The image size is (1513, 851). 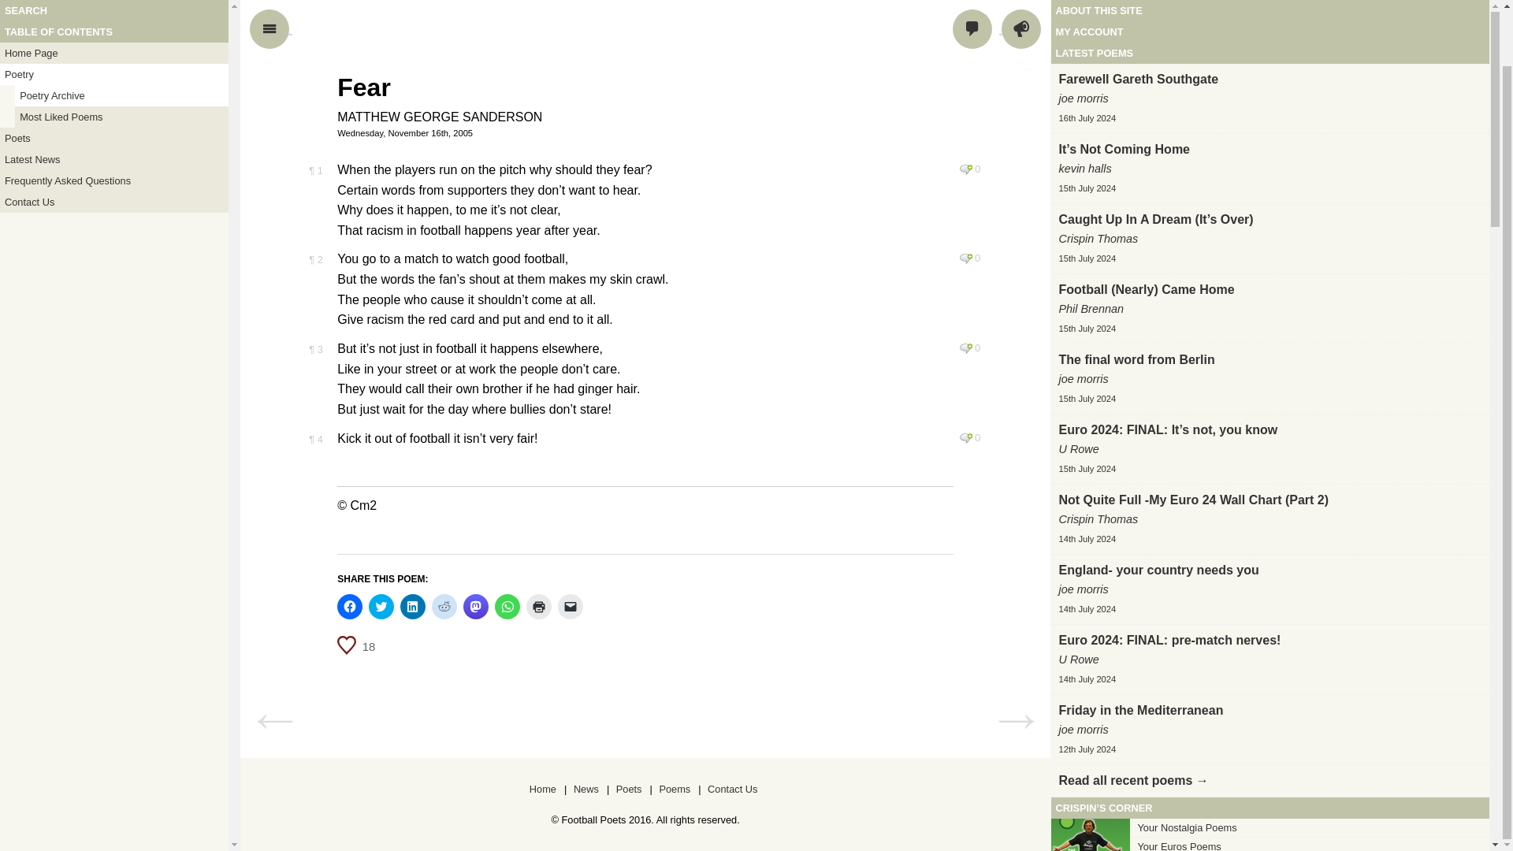 What do you see at coordinates (350, 607) in the screenshot?
I see `Click to share on Facebook` at bounding box center [350, 607].